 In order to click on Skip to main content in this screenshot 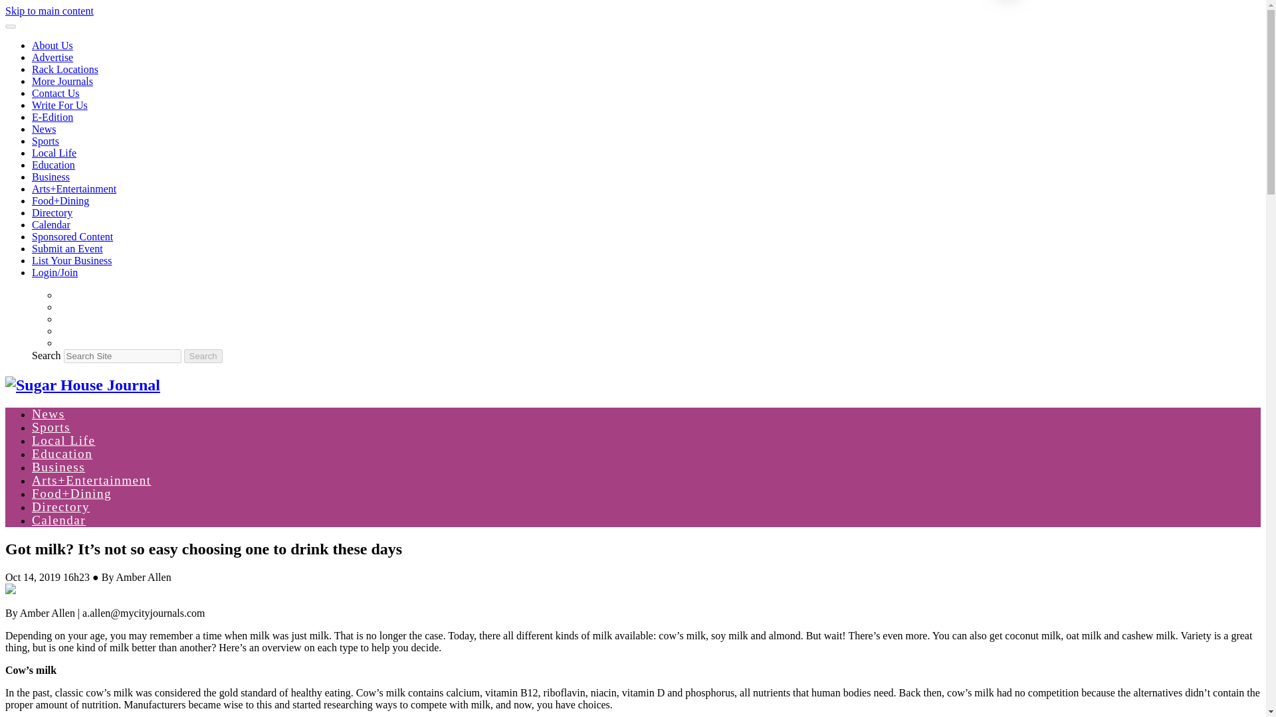, I will do `click(49, 11)`.